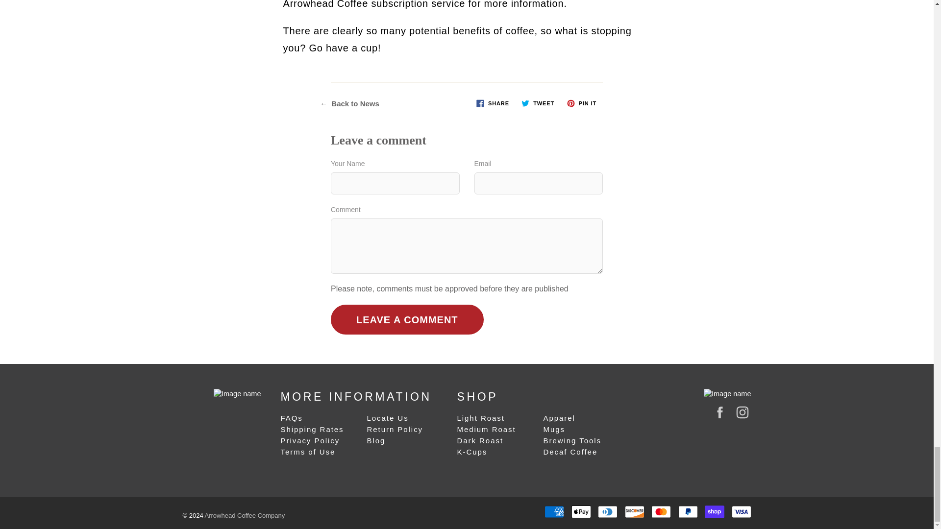 The width and height of the screenshot is (941, 529). What do you see at coordinates (719, 412) in the screenshot?
I see `Facebook` at bounding box center [719, 412].